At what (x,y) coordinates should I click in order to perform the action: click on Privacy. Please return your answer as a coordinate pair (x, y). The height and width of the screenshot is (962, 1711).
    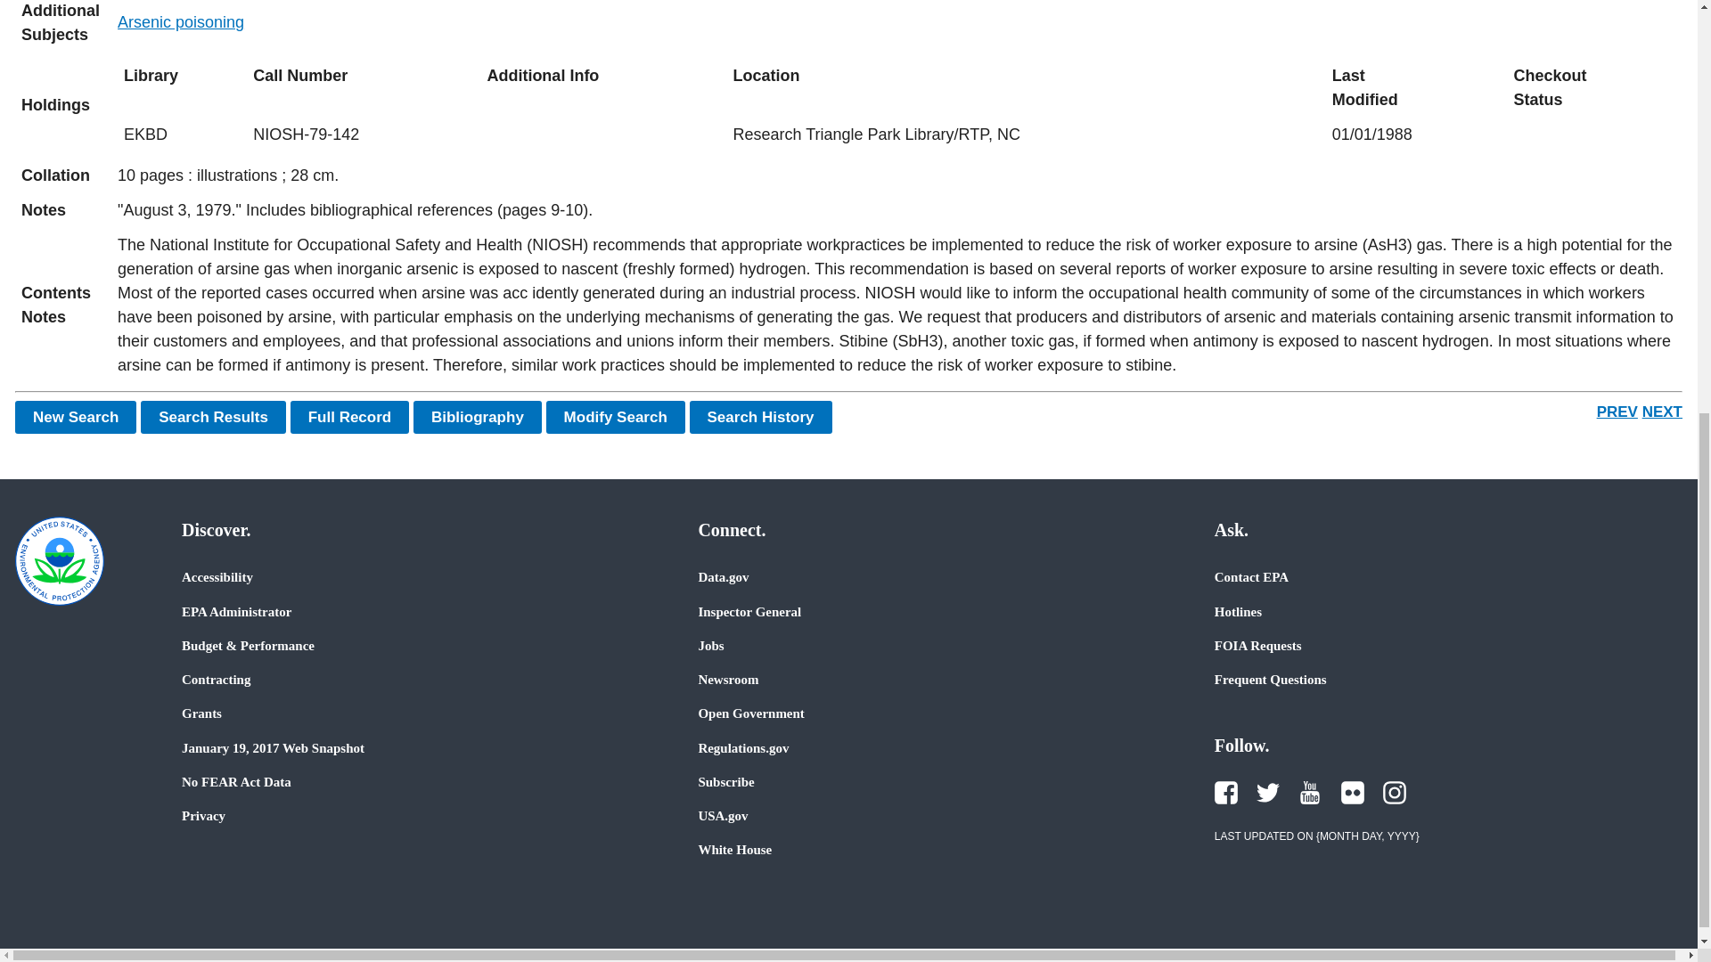
    Looking at the image, I should click on (203, 816).